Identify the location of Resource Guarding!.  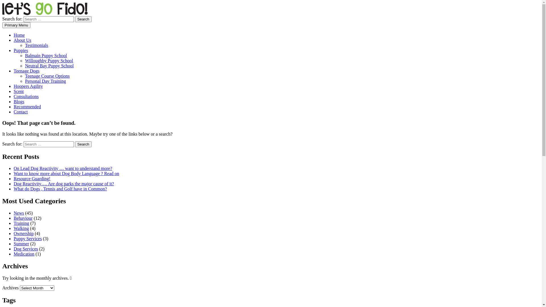
(32, 179).